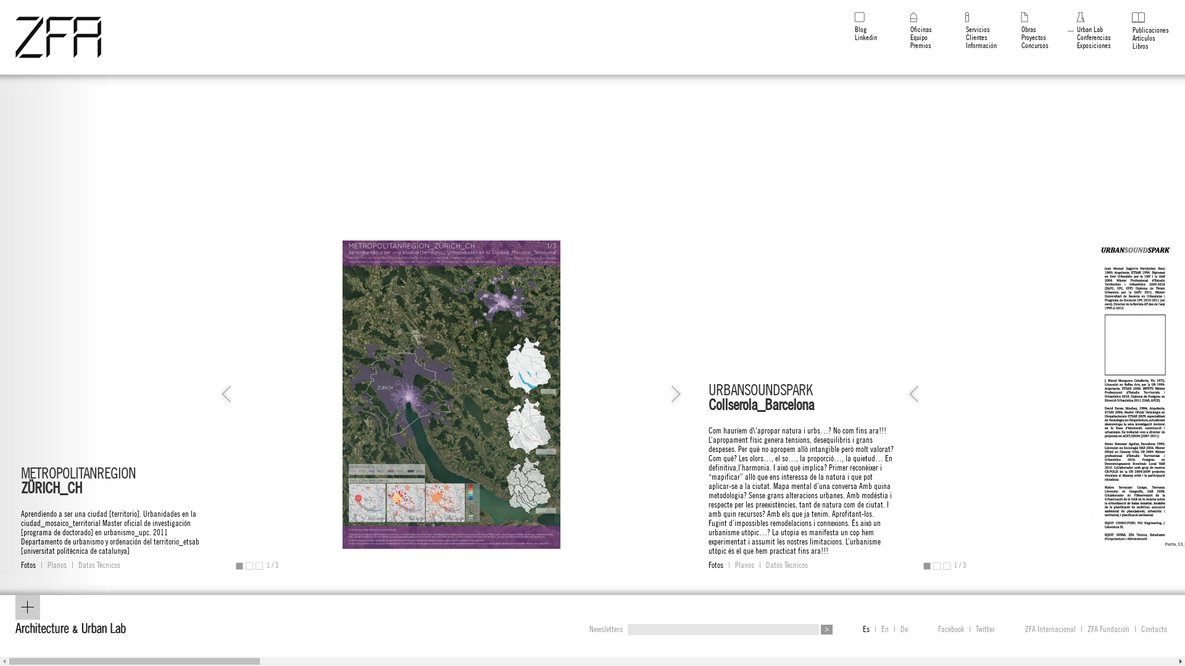  I want to click on Twitter, so click(985, 629).